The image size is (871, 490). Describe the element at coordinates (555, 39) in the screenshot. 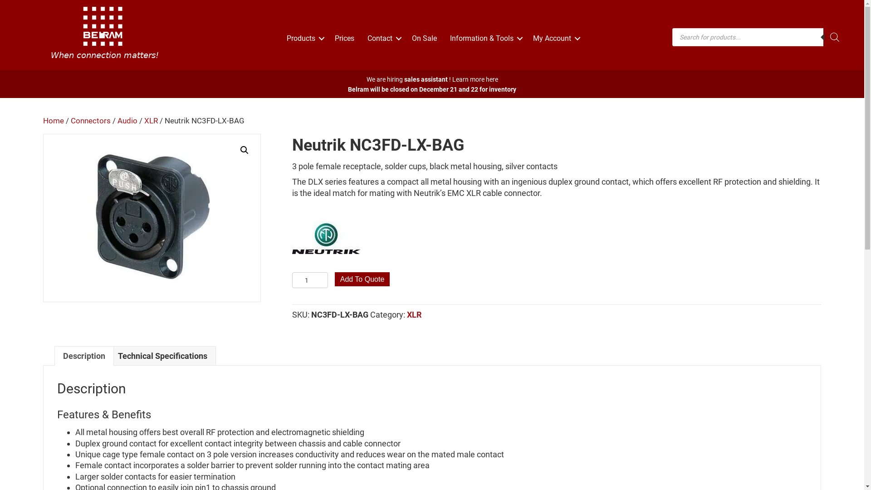

I see `My Account` at that location.